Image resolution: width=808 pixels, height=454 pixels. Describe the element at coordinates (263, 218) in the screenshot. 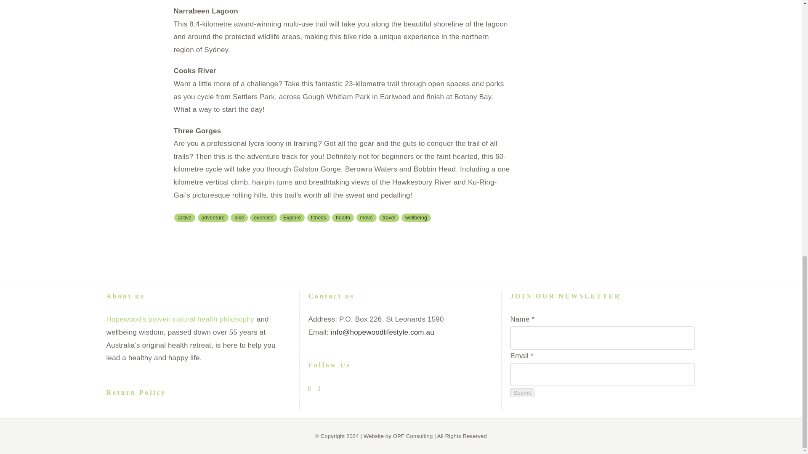

I see `exercise` at that location.